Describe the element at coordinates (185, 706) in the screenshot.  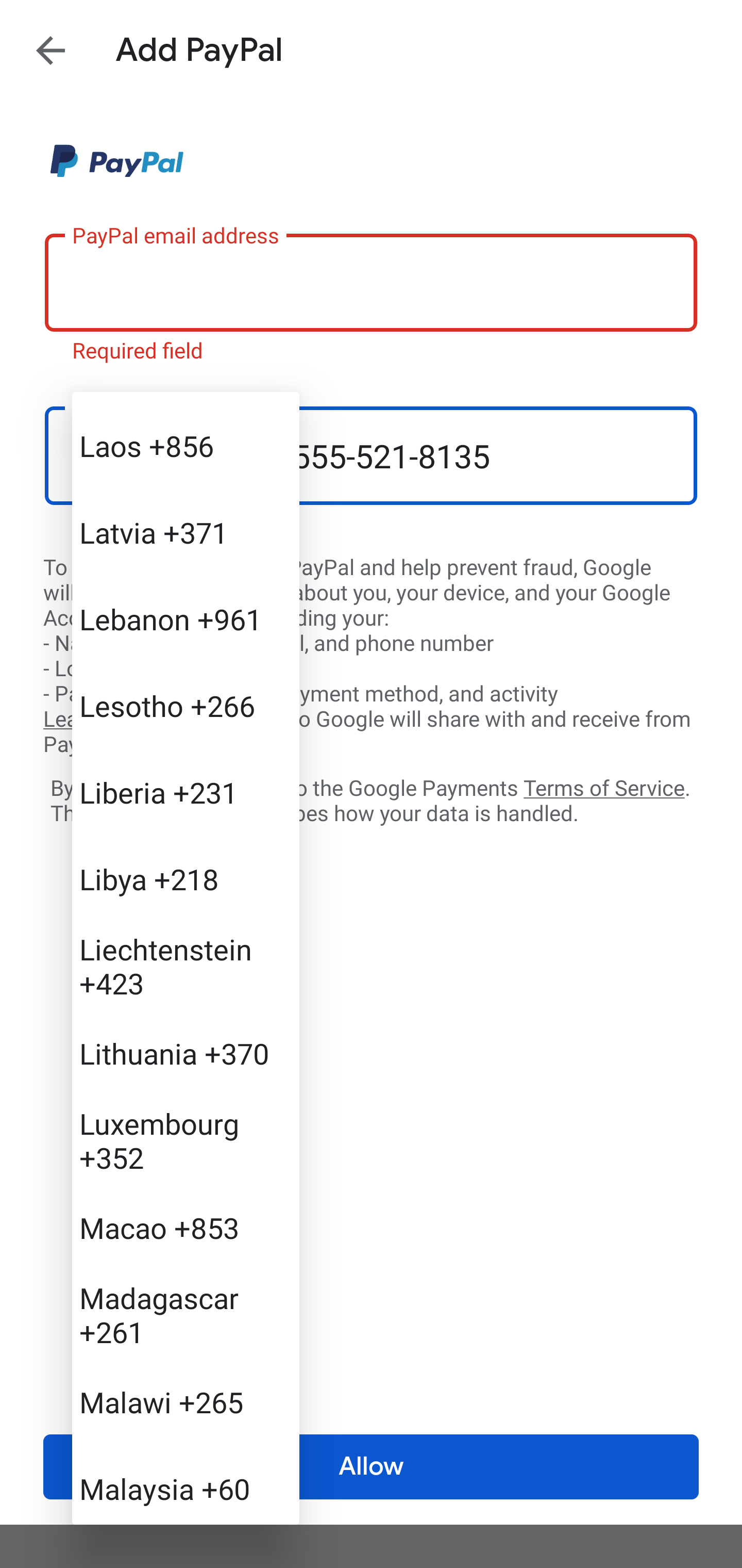
I see `Lesotho +266` at that location.